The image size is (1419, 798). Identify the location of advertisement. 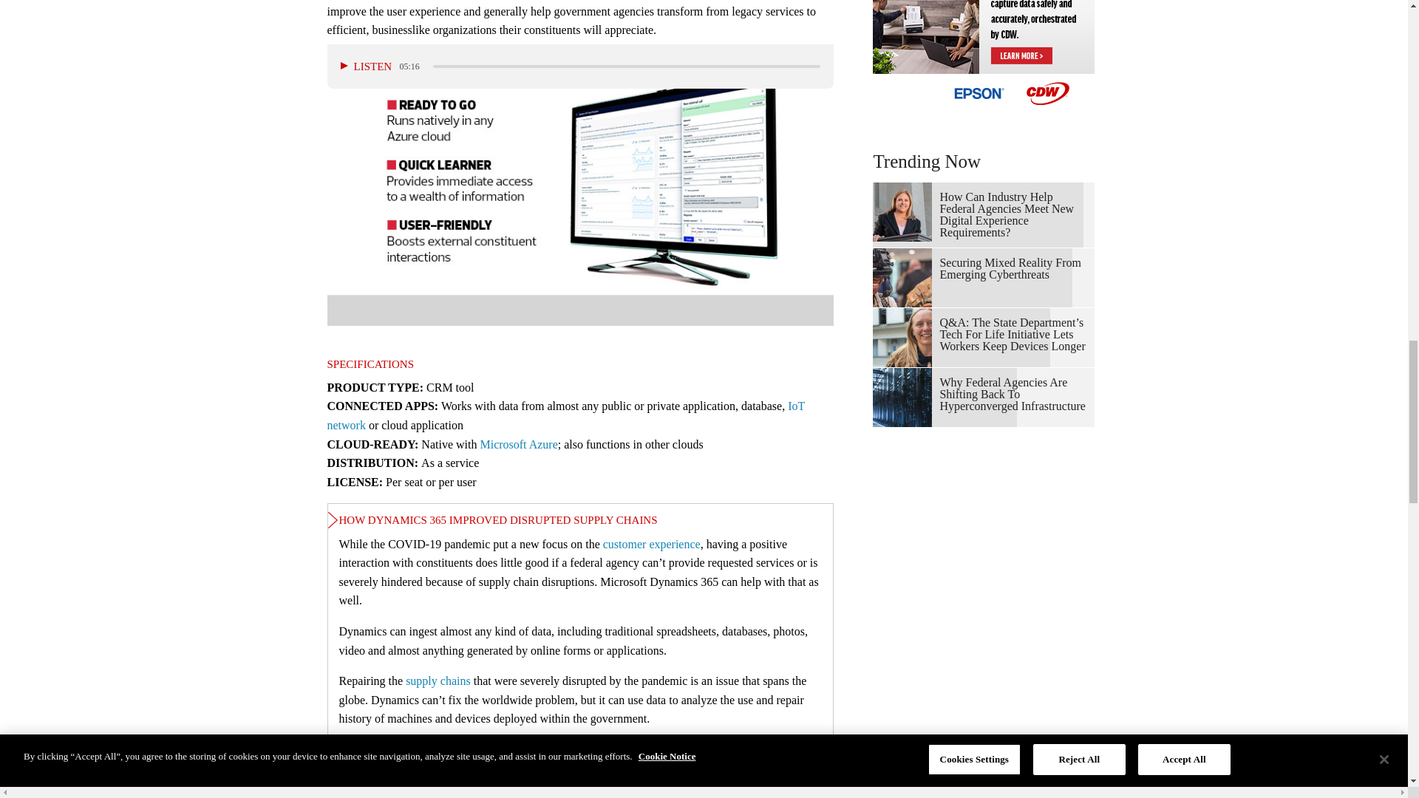
(983, 56).